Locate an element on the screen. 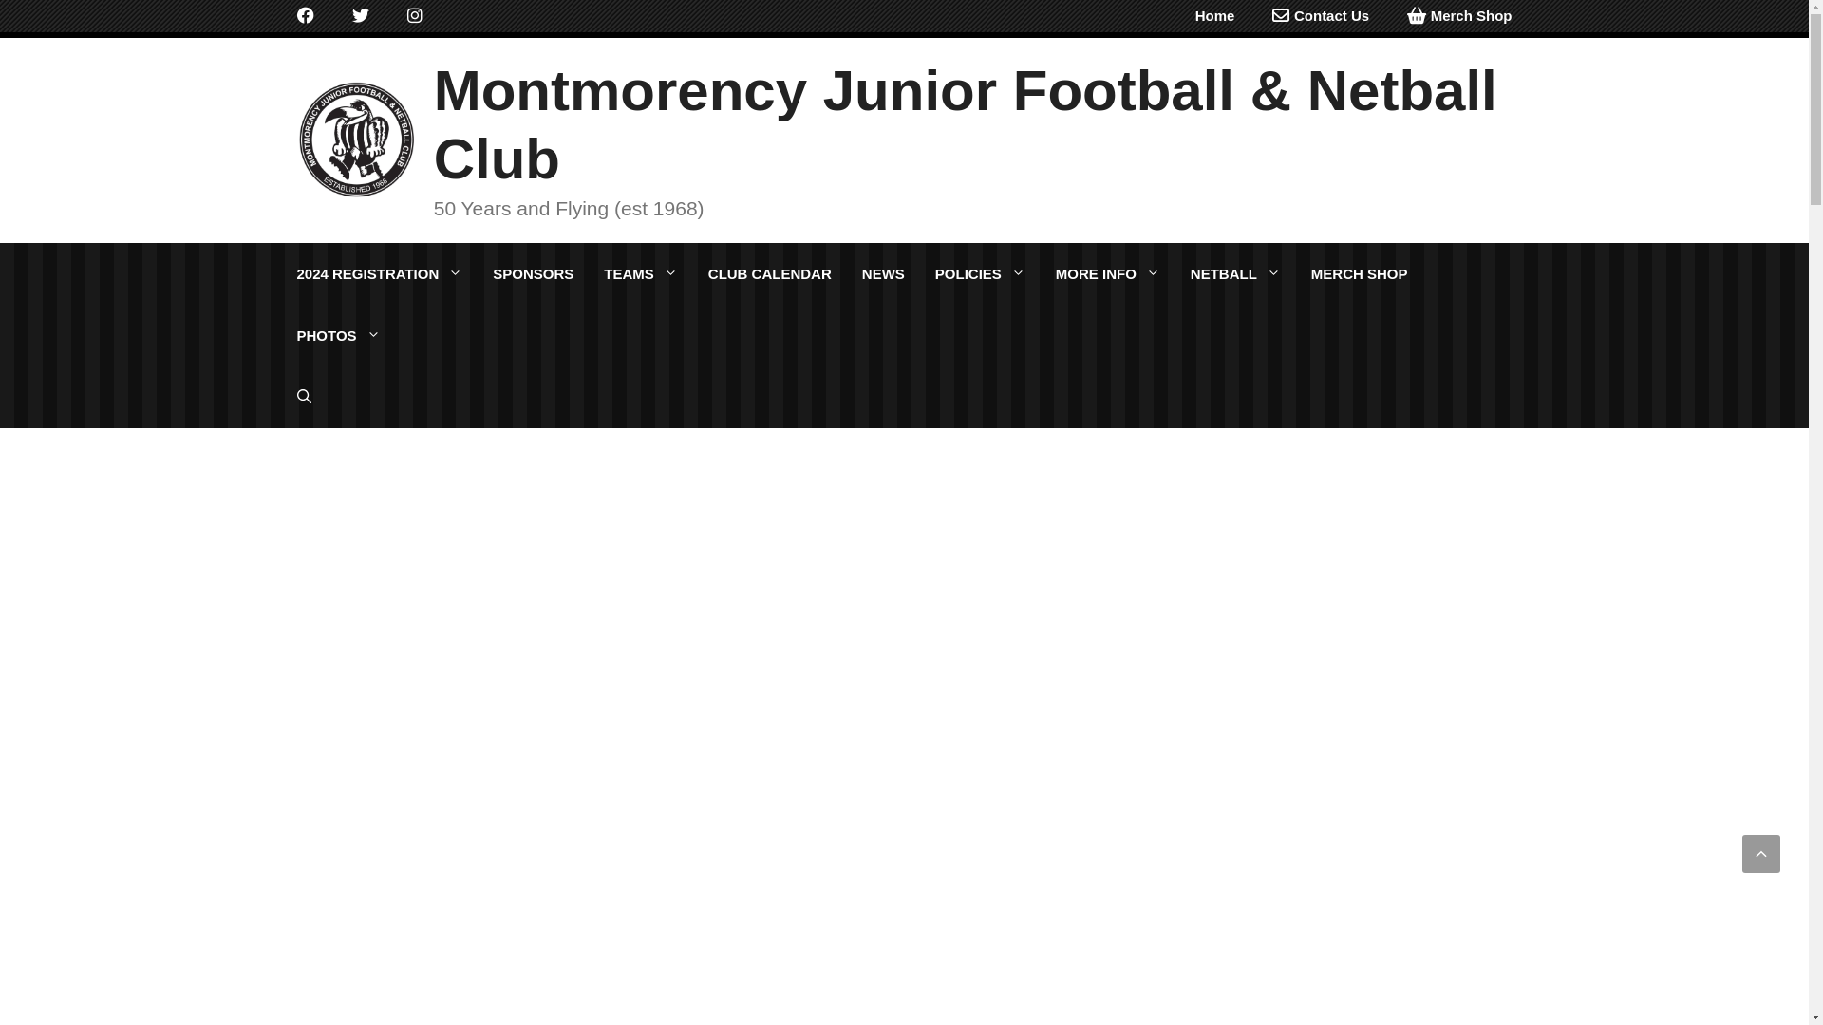 The image size is (1823, 1025). MERCH SHOP is located at coordinates (1360, 273).